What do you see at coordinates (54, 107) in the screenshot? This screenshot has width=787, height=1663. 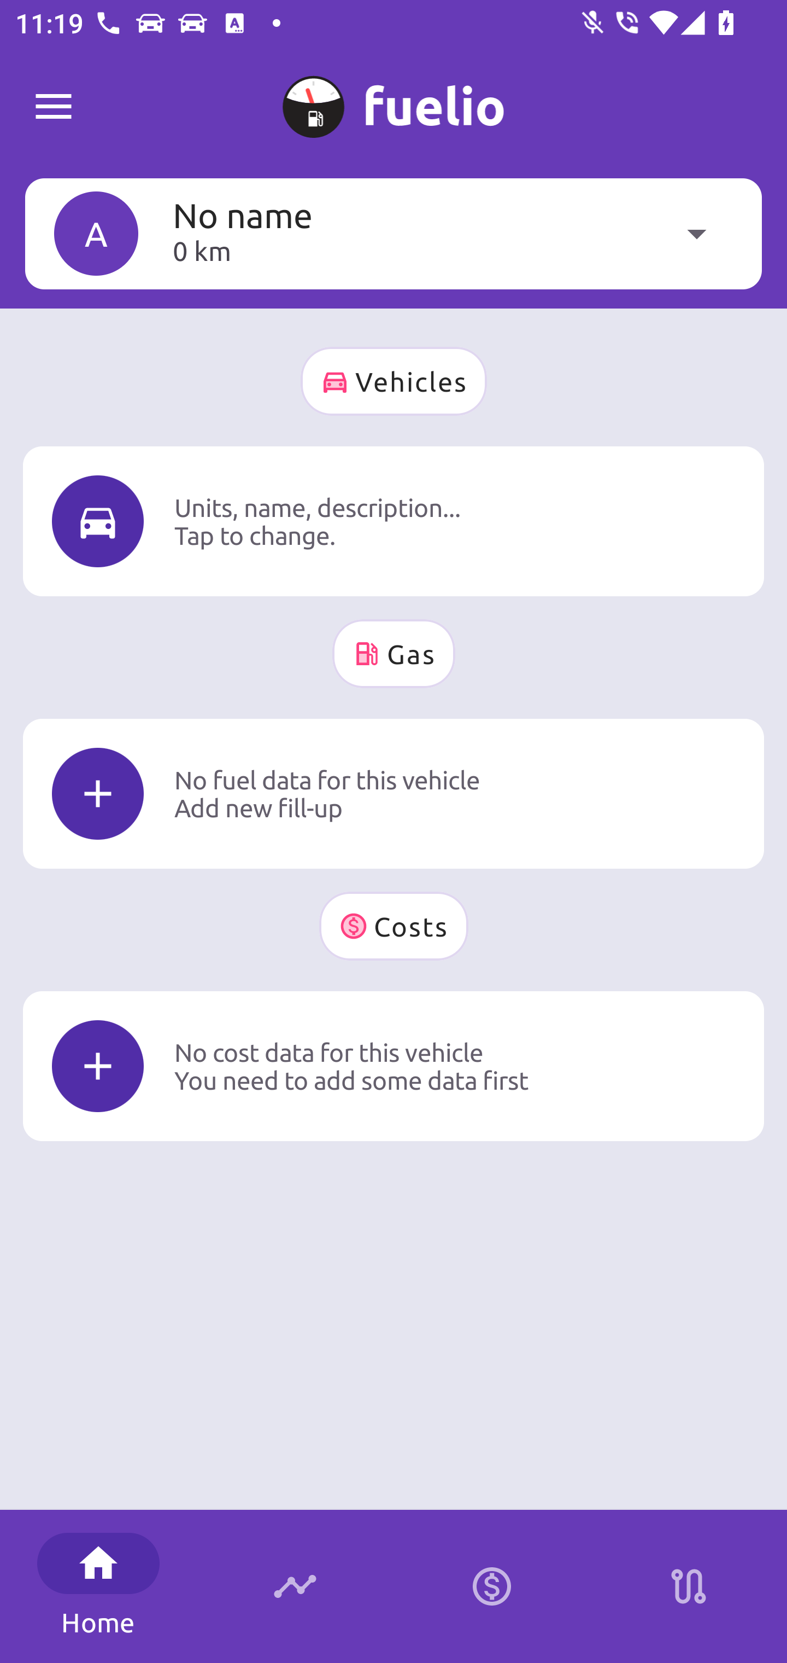 I see `Fuelio` at bounding box center [54, 107].